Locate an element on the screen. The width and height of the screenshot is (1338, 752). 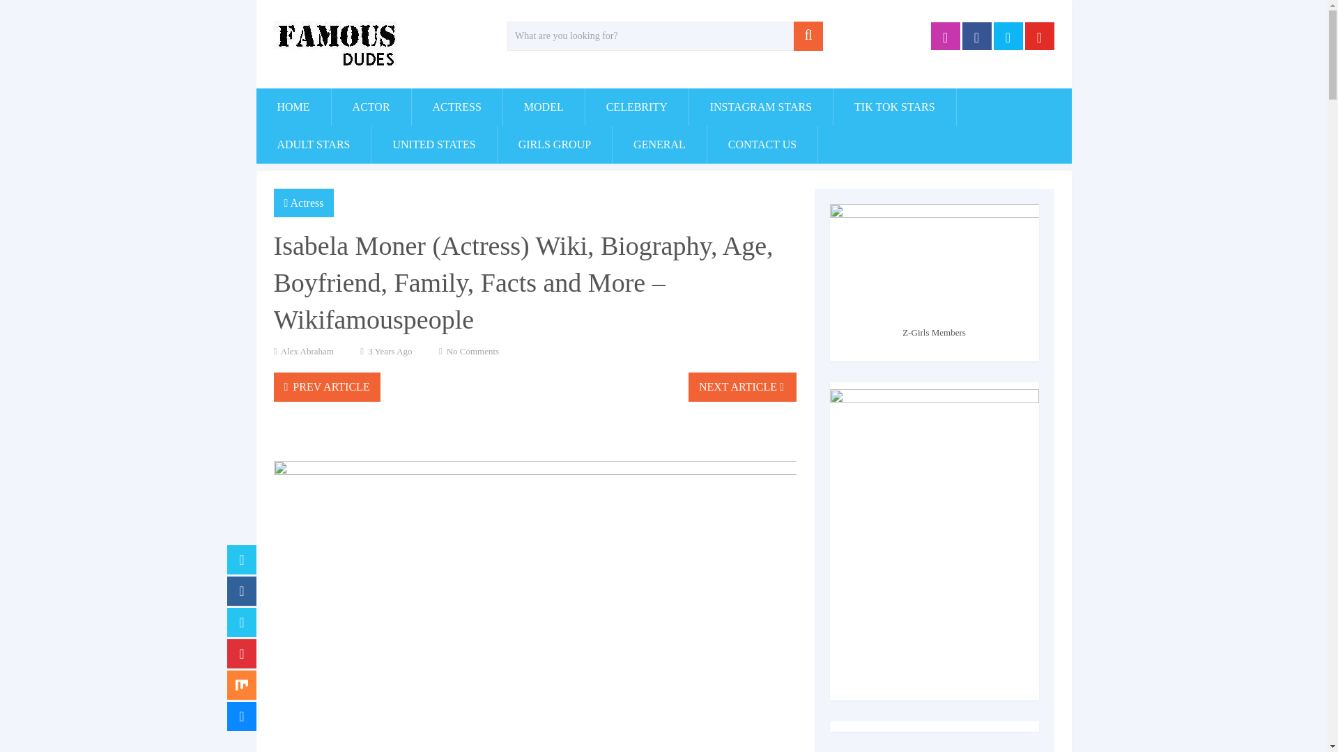
ACTRESS is located at coordinates (457, 107).